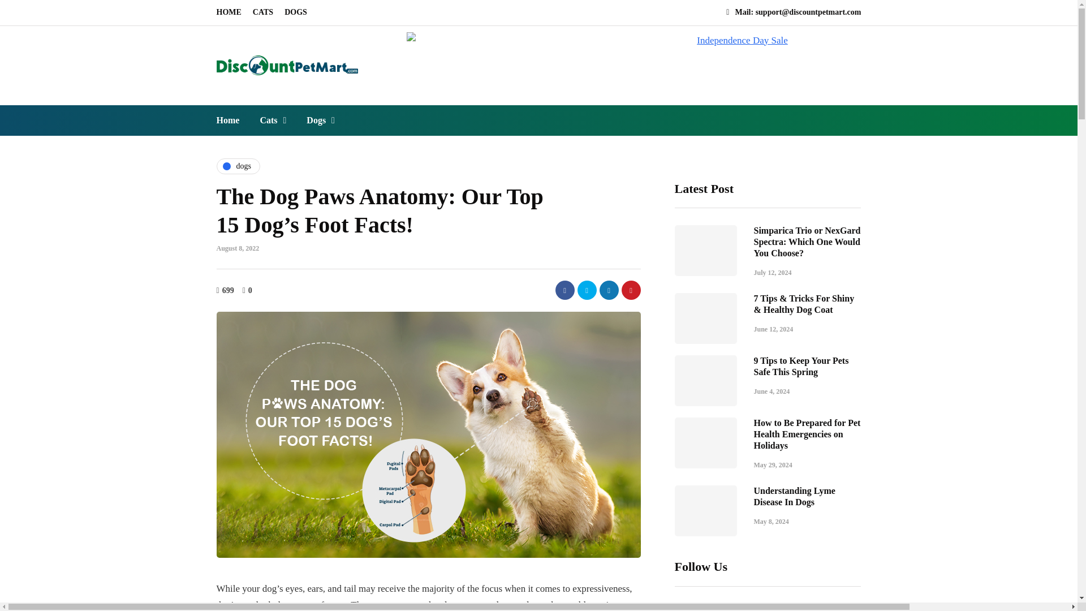  Describe the element at coordinates (321, 120) in the screenshot. I see `Dogs` at that location.